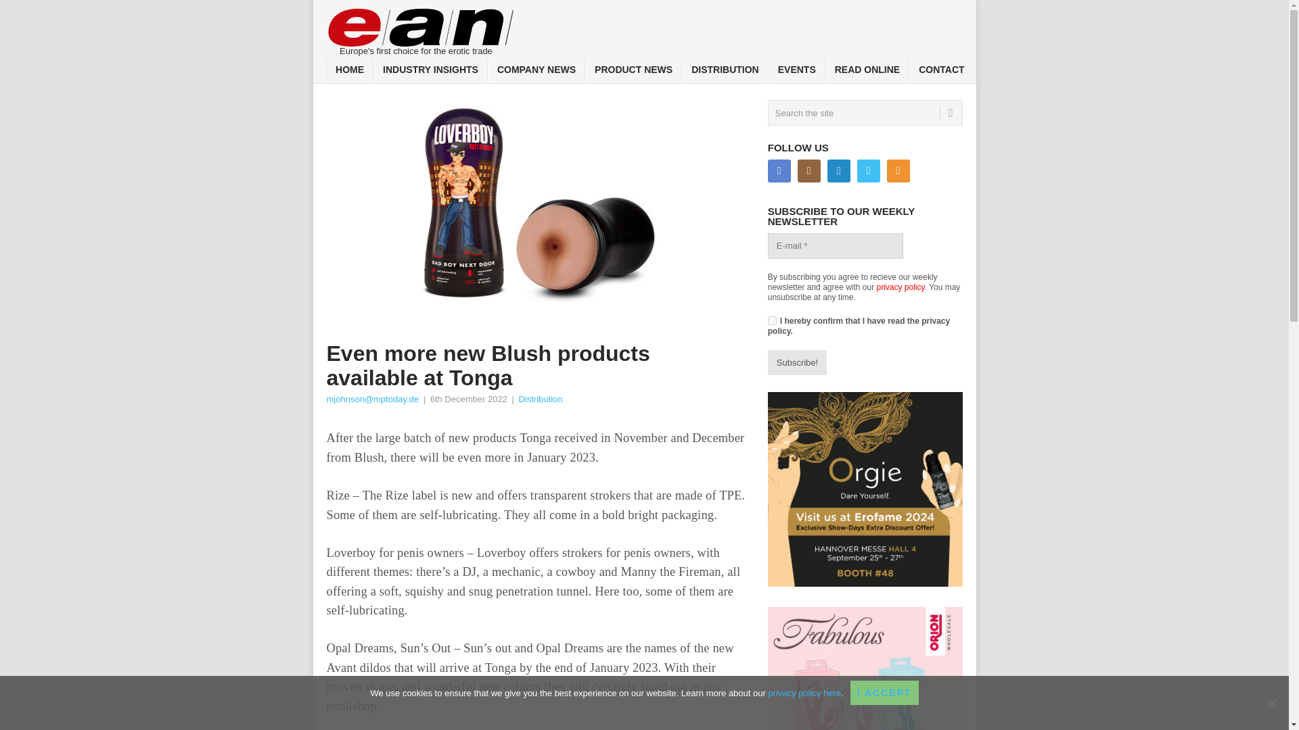 The width and height of the screenshot is (1299, 730). I want to click on Facebook, so click(779, 171).